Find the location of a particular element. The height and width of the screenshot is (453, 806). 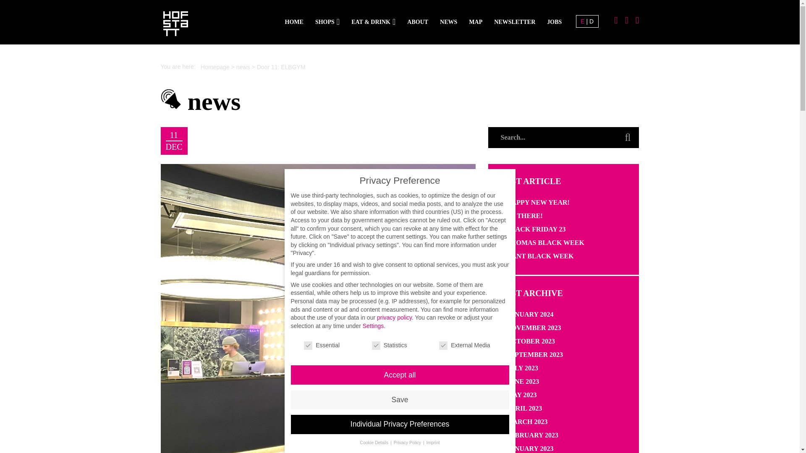

Door 11: ELBGYM is located at coordinates (281, 67).